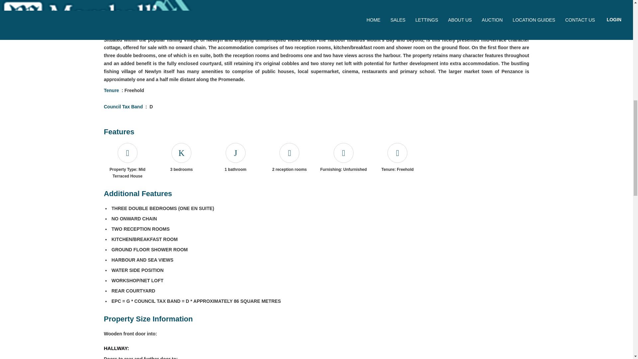  I want to click on 3 bedrooms, so click(181, 153).